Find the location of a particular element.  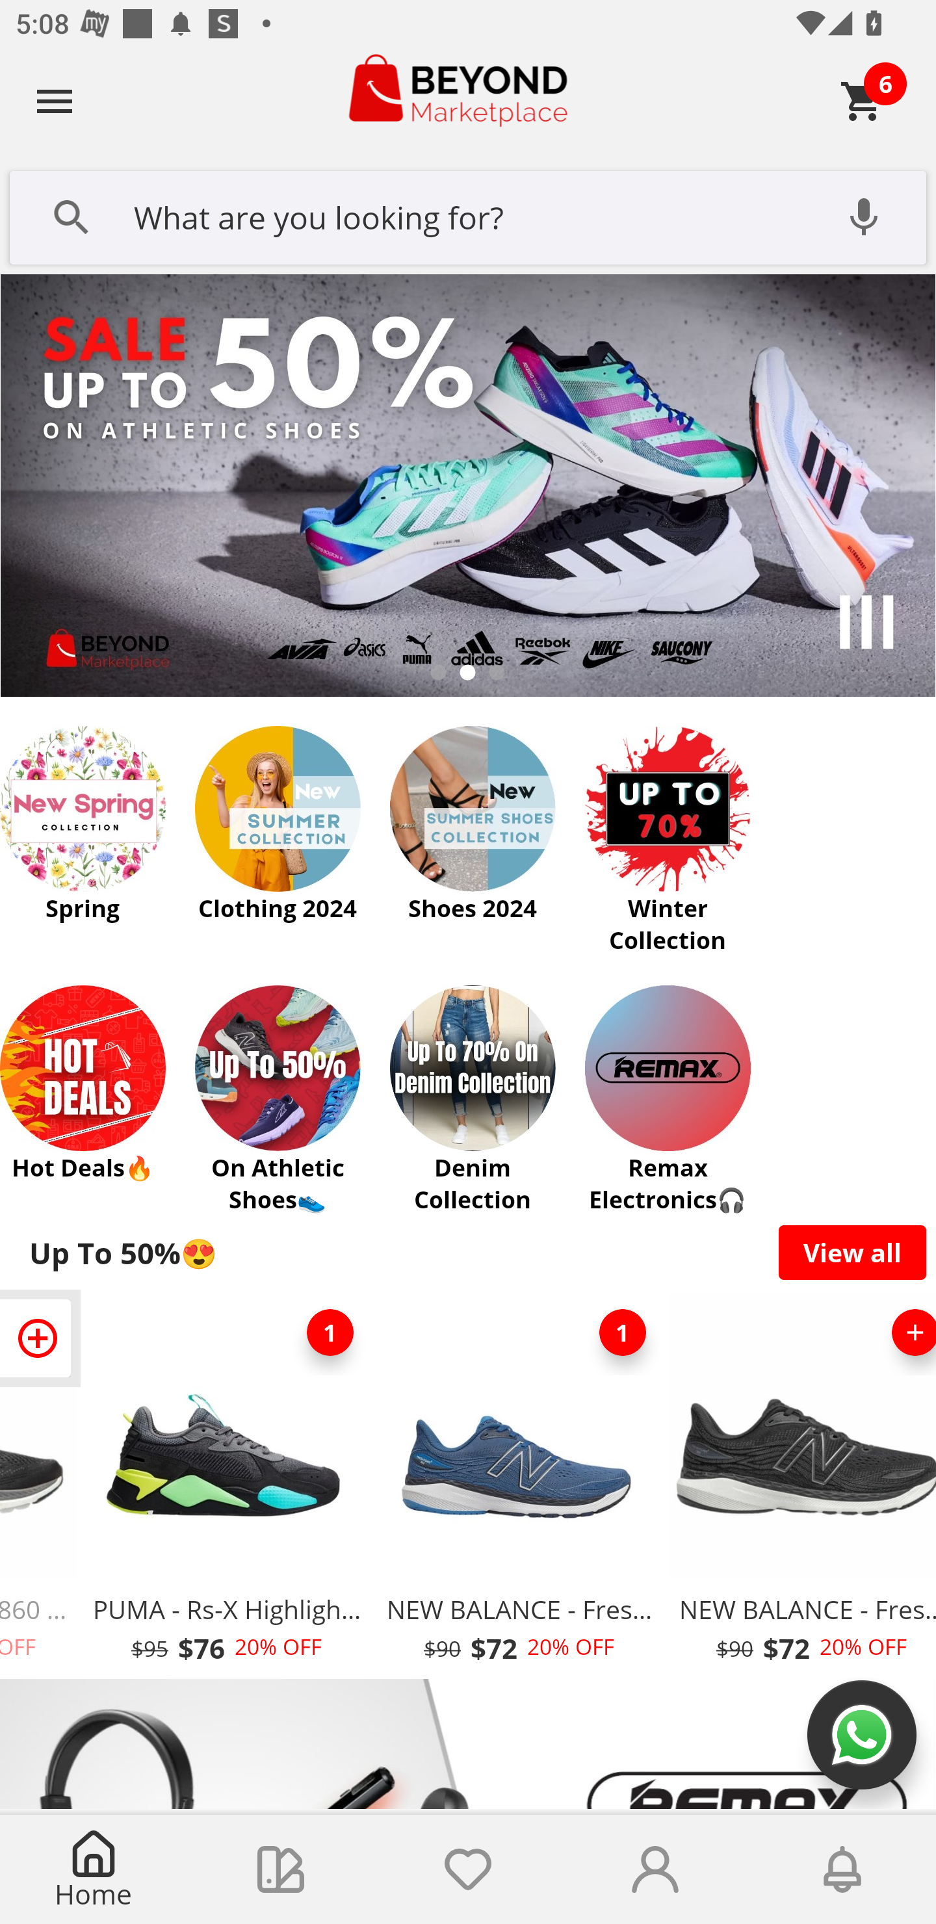

View all is located at coordinates (853, 1252).